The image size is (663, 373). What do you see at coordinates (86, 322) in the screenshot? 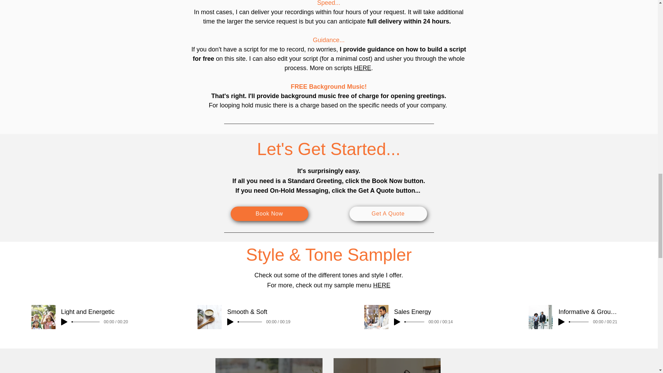
I see `0` at bounding box center [86, 322].